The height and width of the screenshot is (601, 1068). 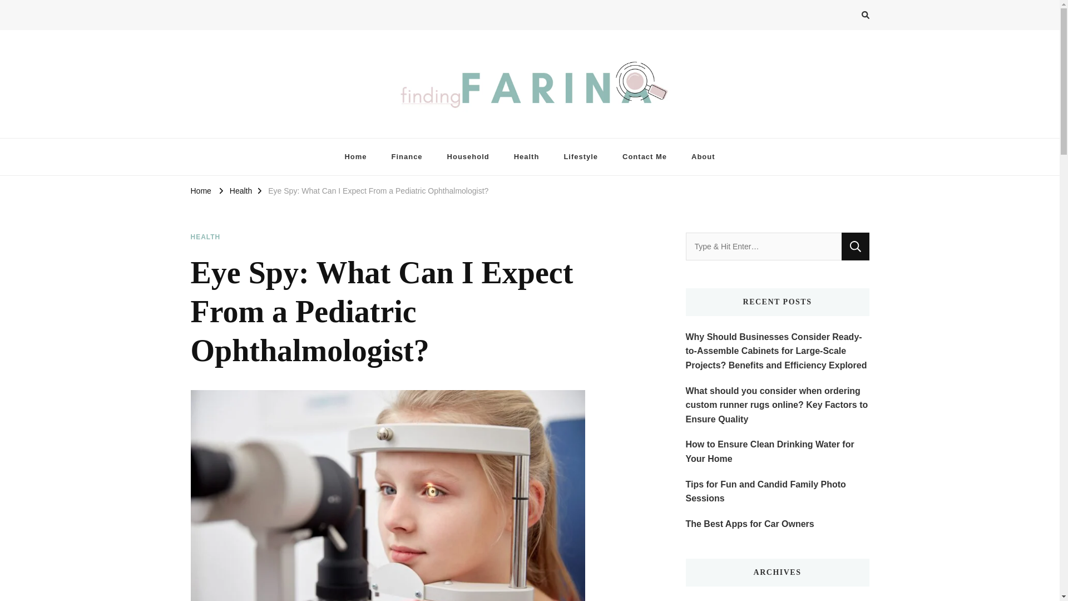 What do you see at coordinates (777, 452) in the screenshot?
I see `How to Ensure Clean Drinking Water for Your Home` at bounding box center [777, 452].